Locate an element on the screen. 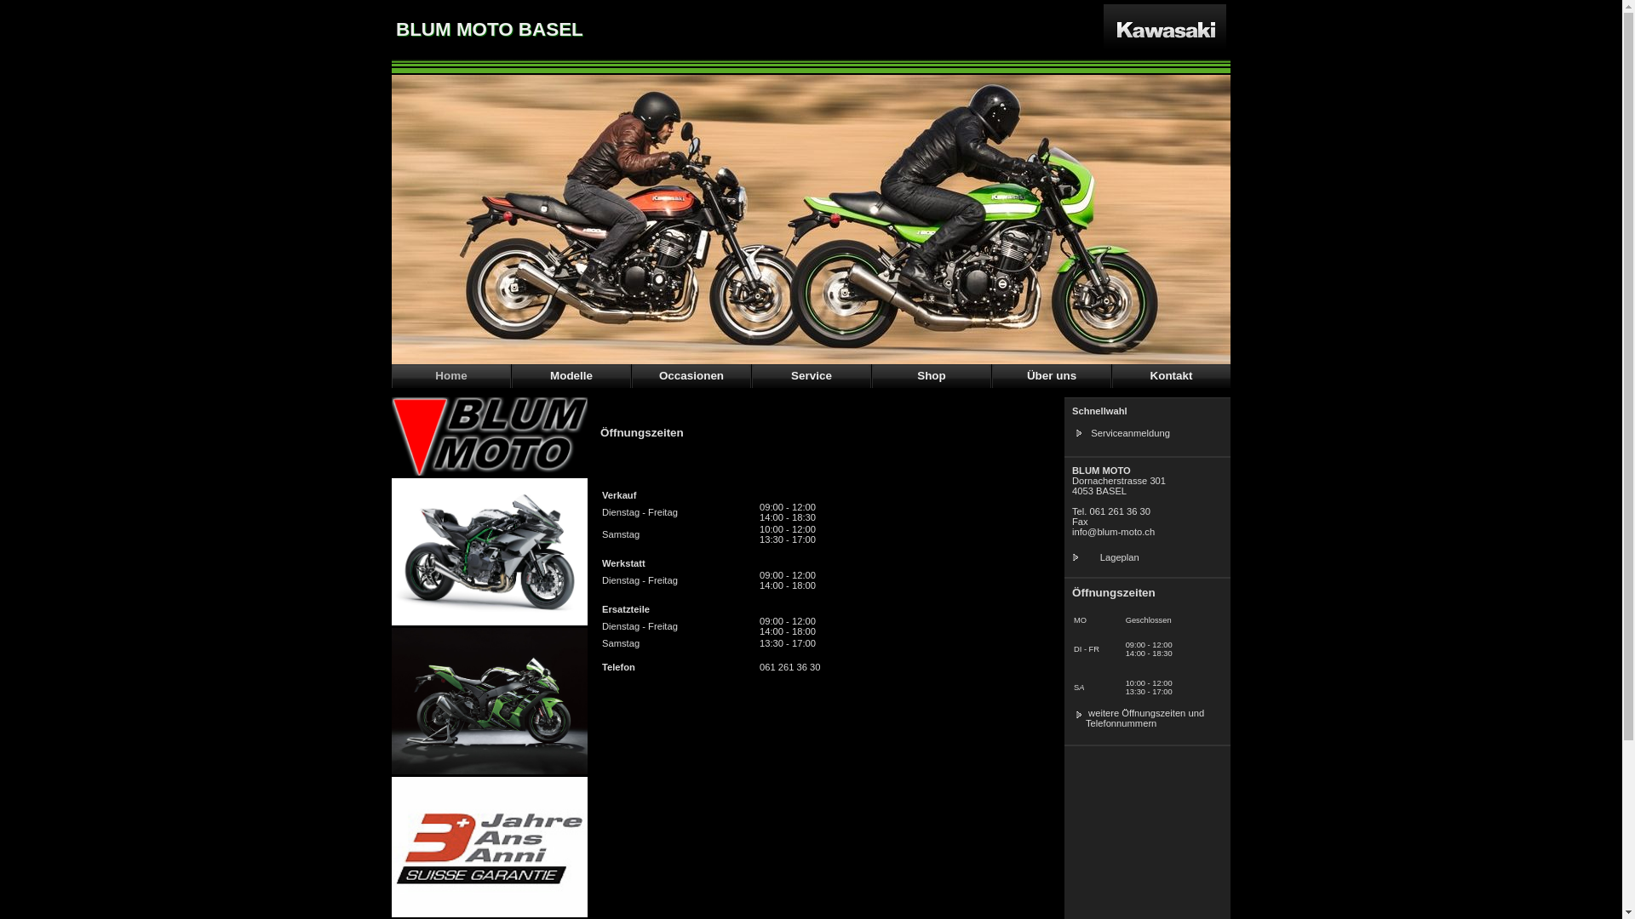 Image resolution: width=1635 pixels, height=919 pixels.  Serviceanmeldung is located at coordinates (1129, 433).